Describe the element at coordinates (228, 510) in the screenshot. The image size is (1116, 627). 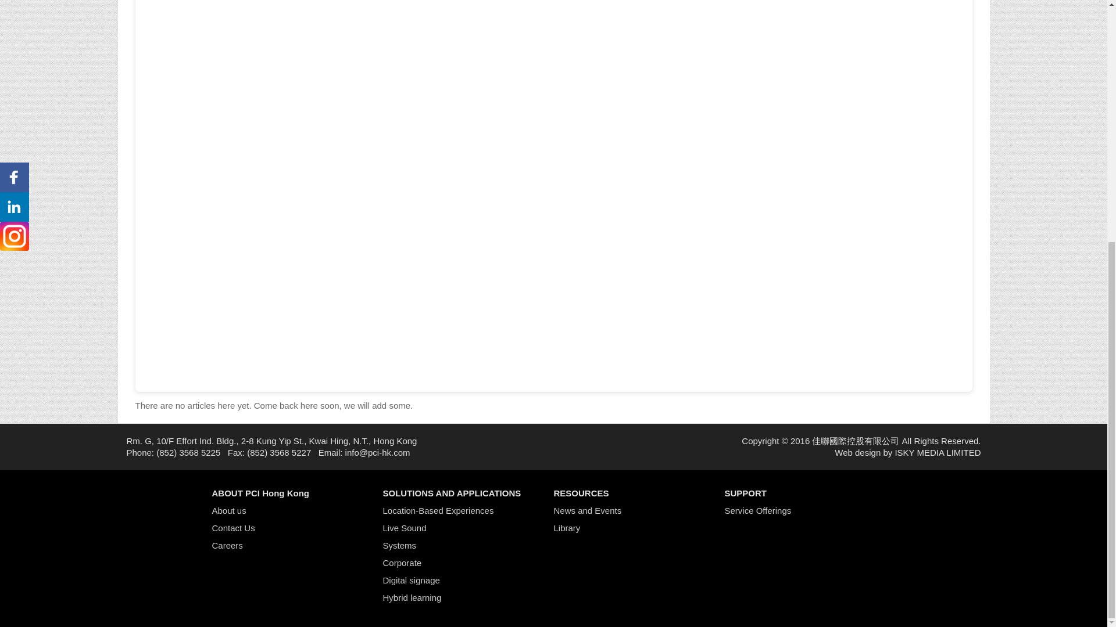
I see `About us` at that location.